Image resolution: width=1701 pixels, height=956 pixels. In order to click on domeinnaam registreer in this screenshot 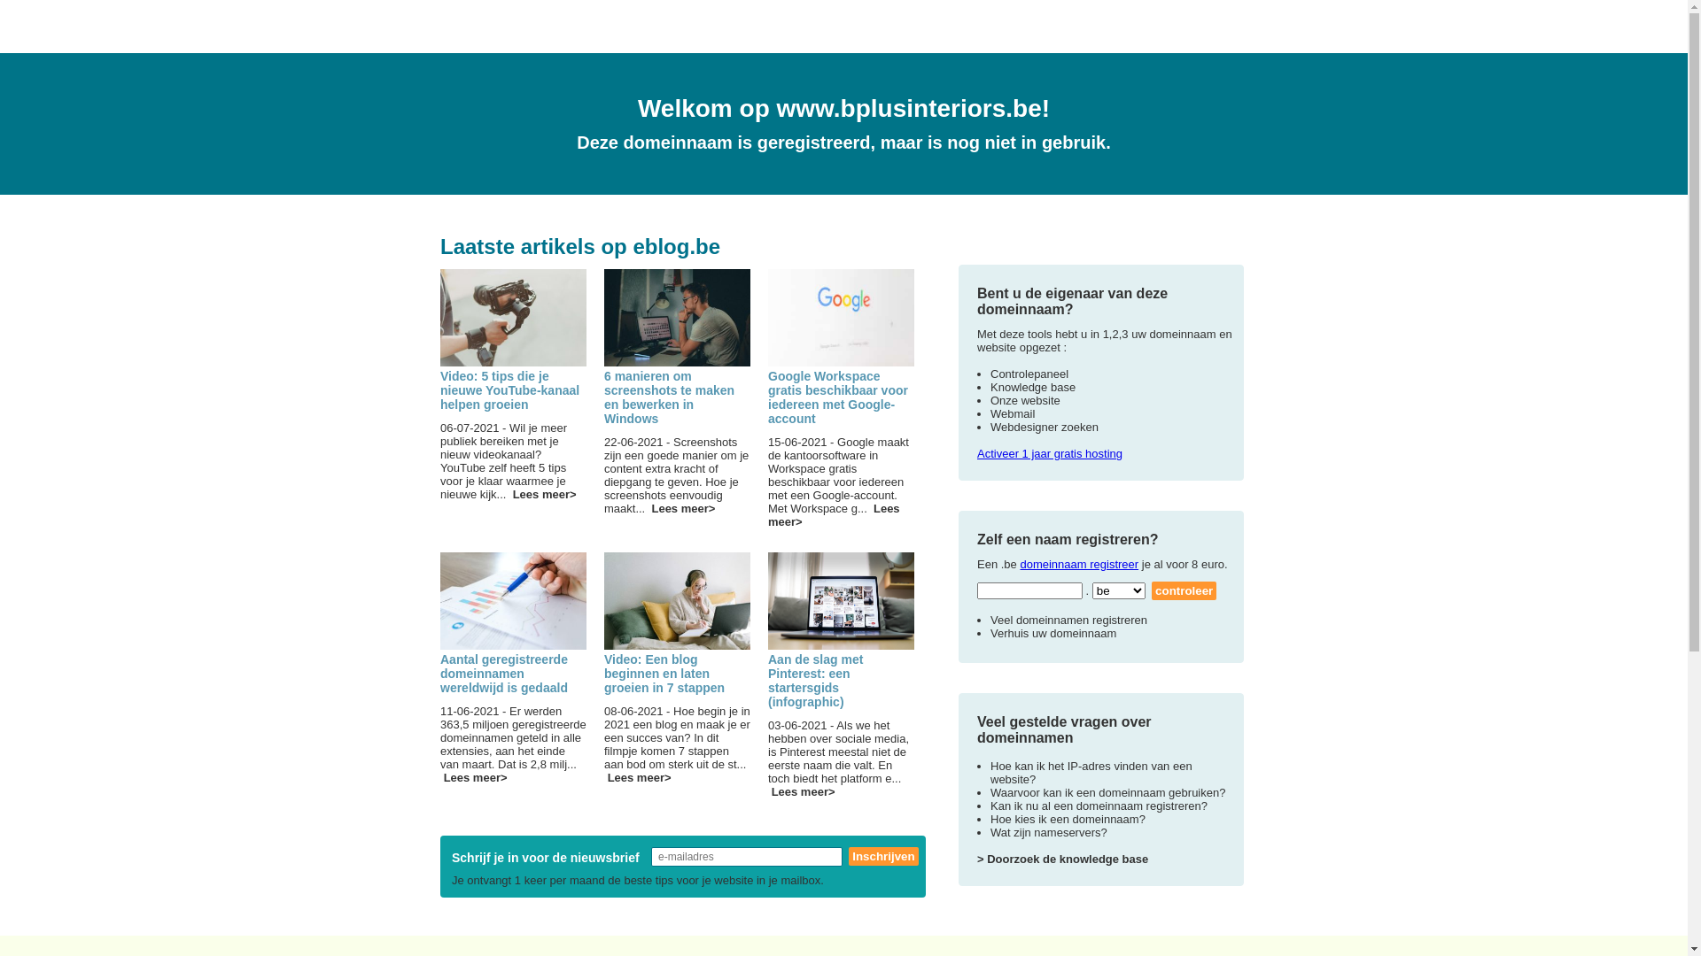, I will do `click(1079, 565)`.